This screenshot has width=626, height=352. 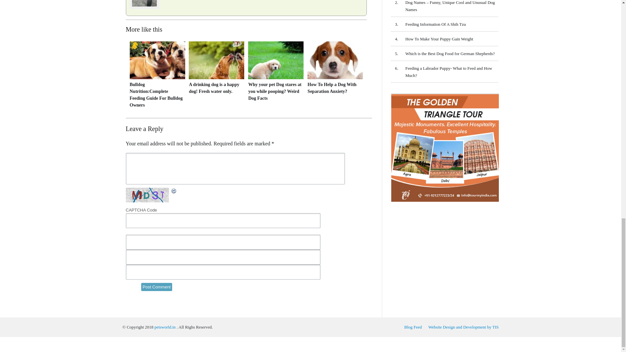 What do you see at coordinates (156, 287) in the screenshot?
I see `Post Comment` at bounding box center [156, 287].